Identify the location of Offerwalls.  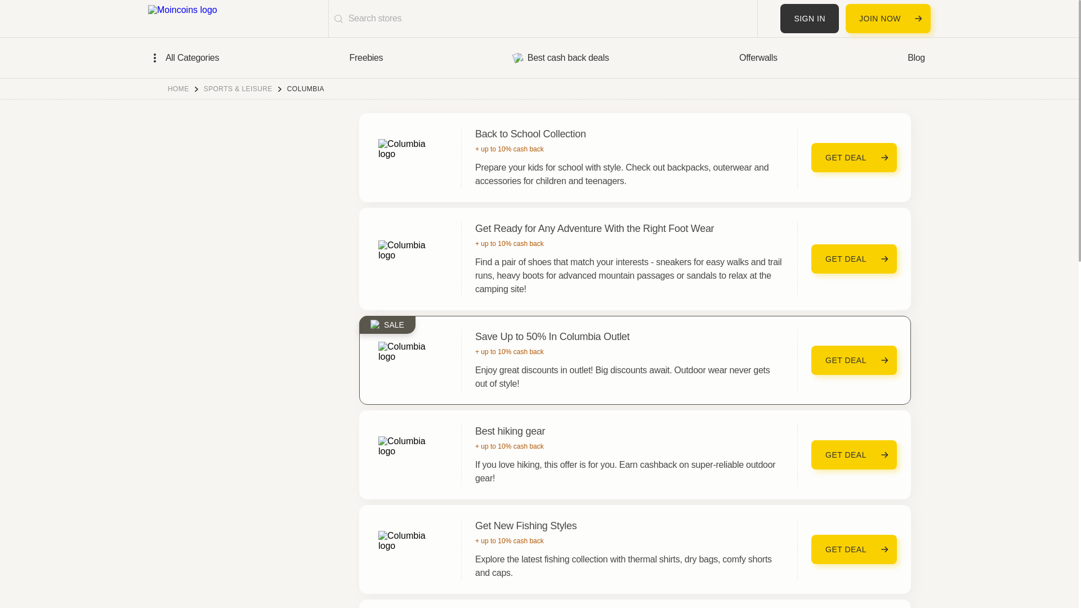
(758, 57).